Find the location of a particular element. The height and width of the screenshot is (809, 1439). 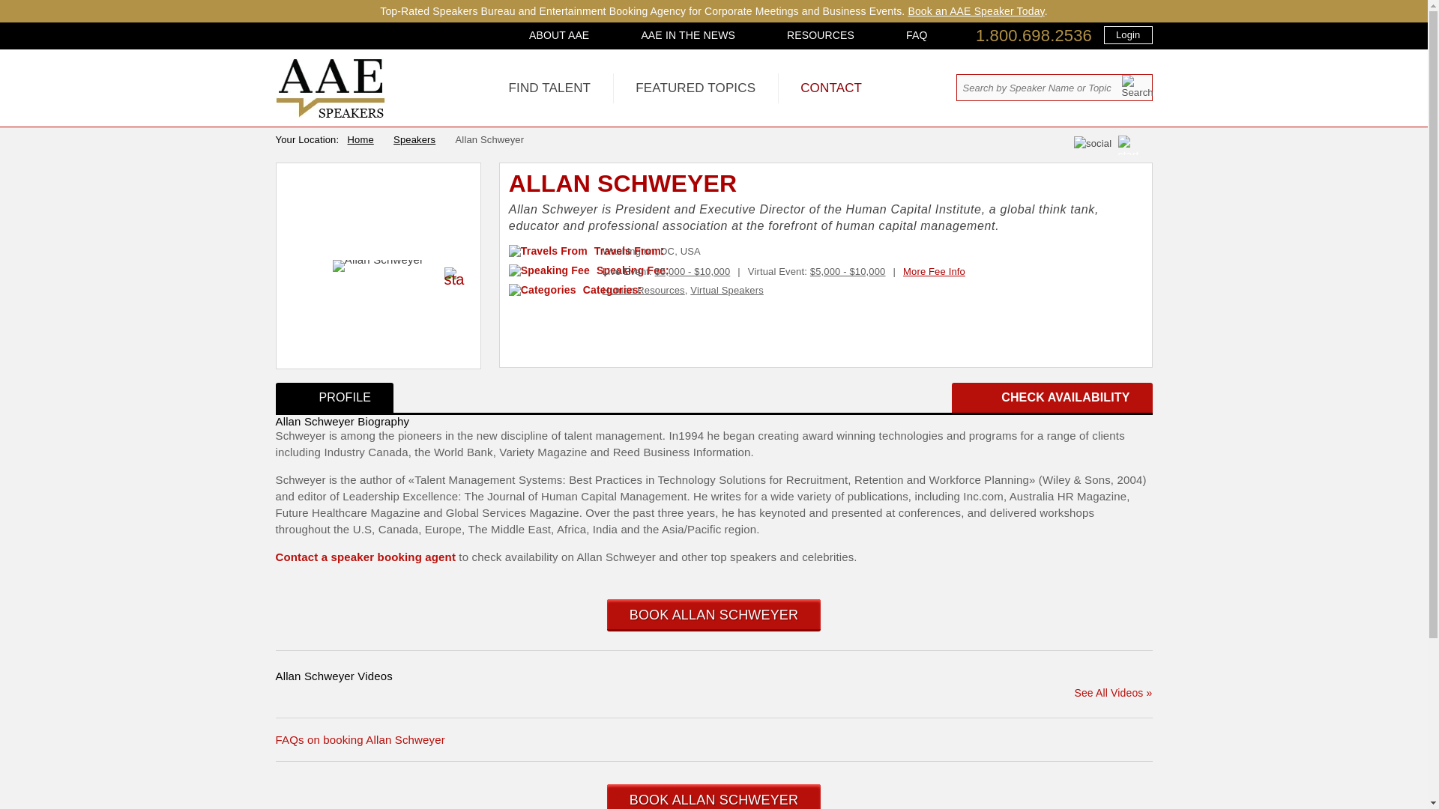

1.800.698.2536 is located at coordinates (1034, 36).